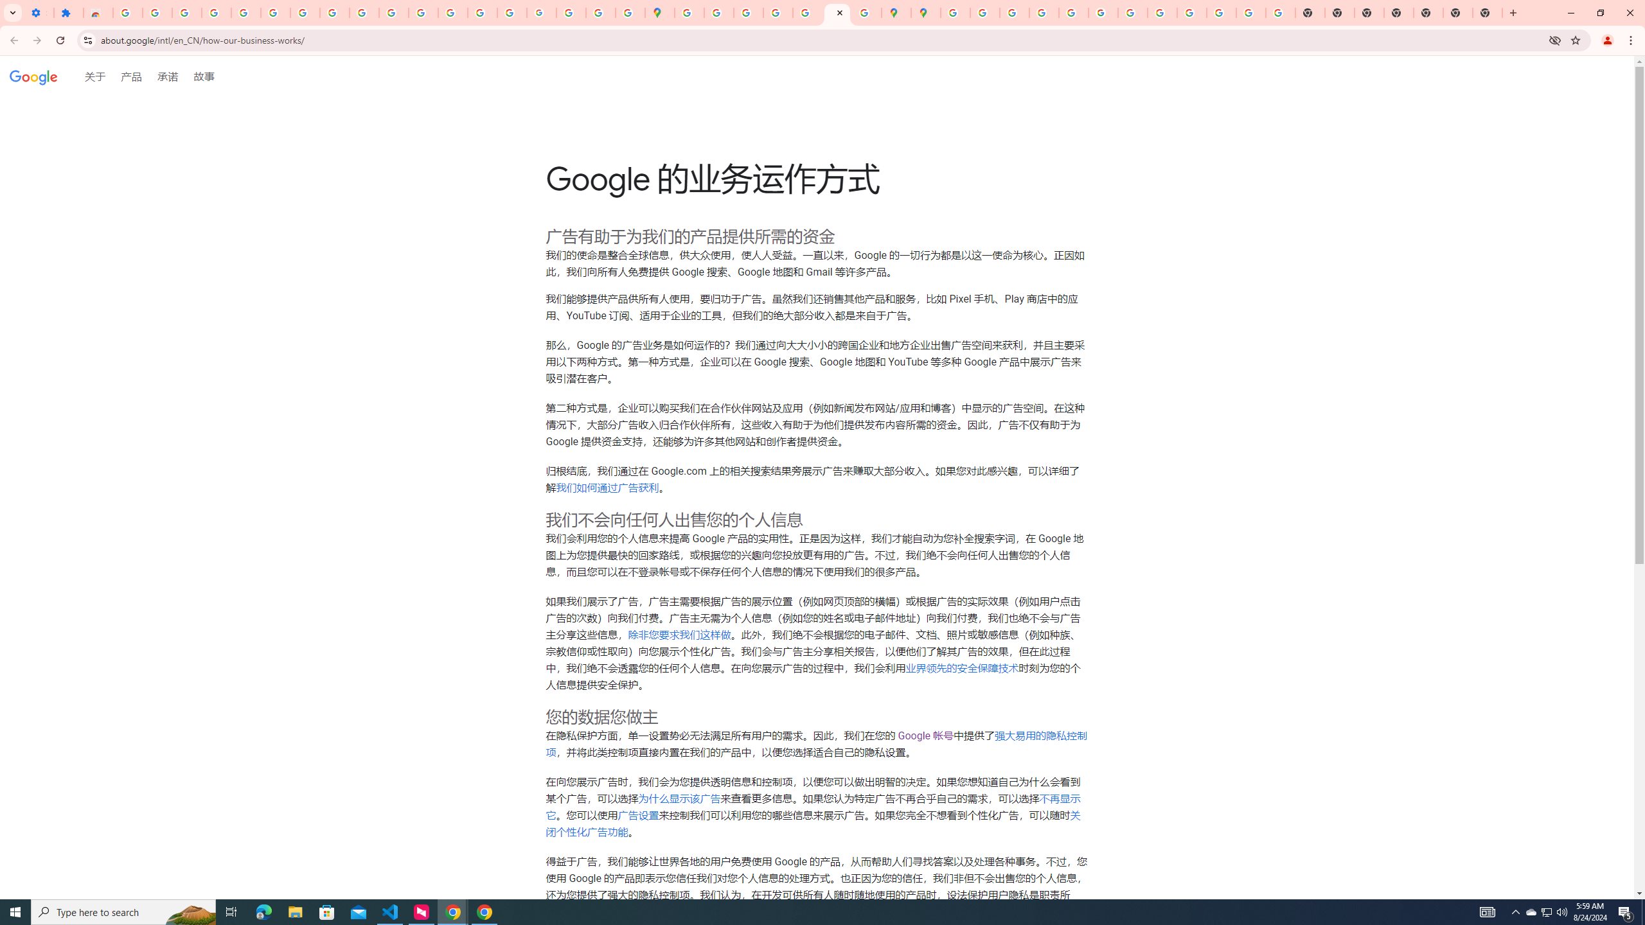 Image resolution: width=1645 pixels, height=925 pixels. I want to click on Sign in - Google Accounts, so click(955, 13).